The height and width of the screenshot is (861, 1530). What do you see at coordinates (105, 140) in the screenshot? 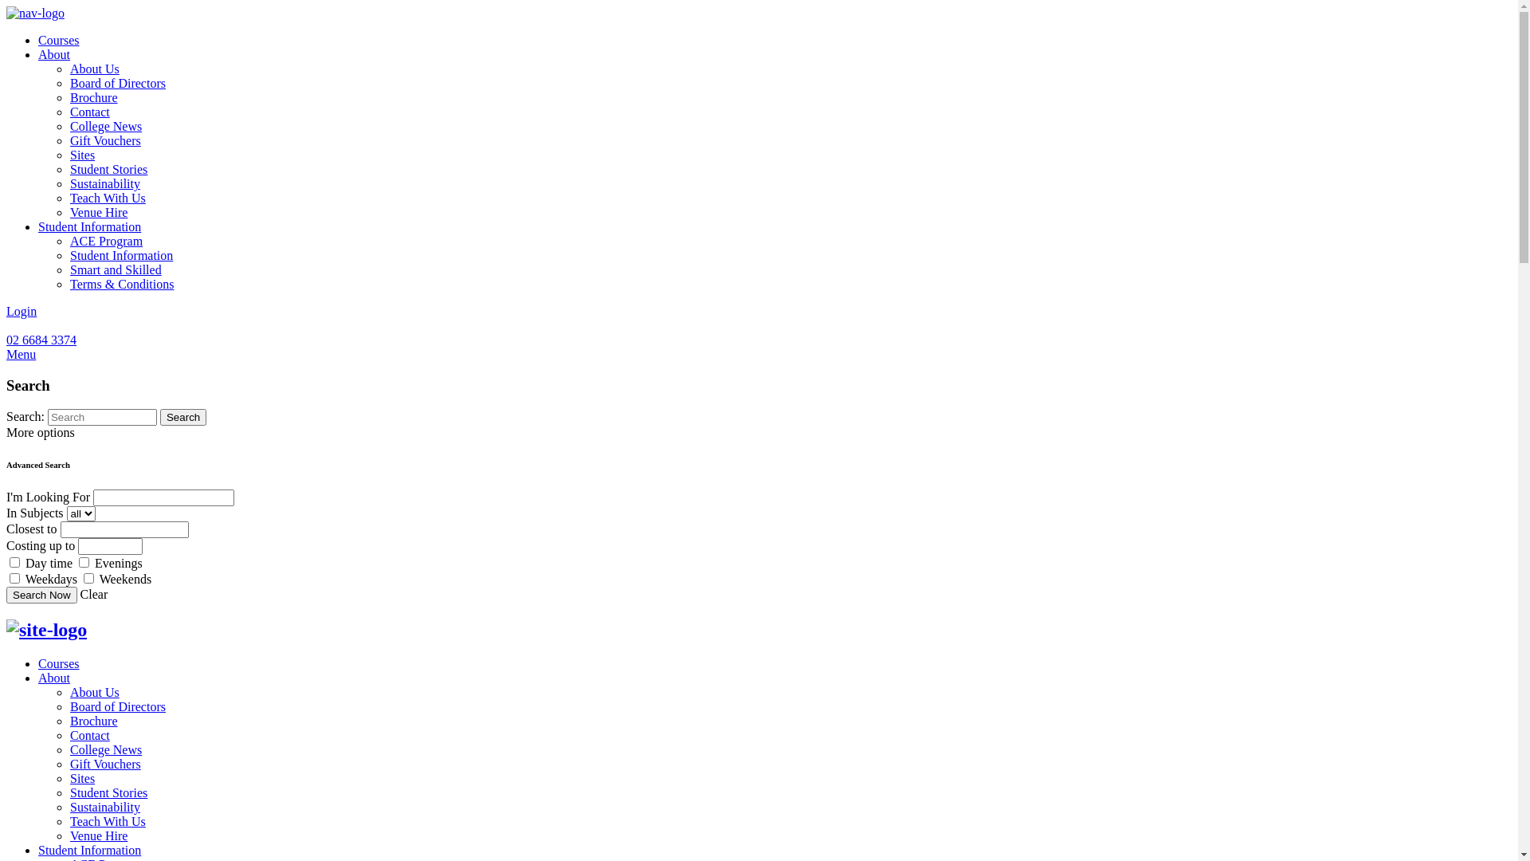
I see `Gift Vouchers` at bounding box center [105, 140].